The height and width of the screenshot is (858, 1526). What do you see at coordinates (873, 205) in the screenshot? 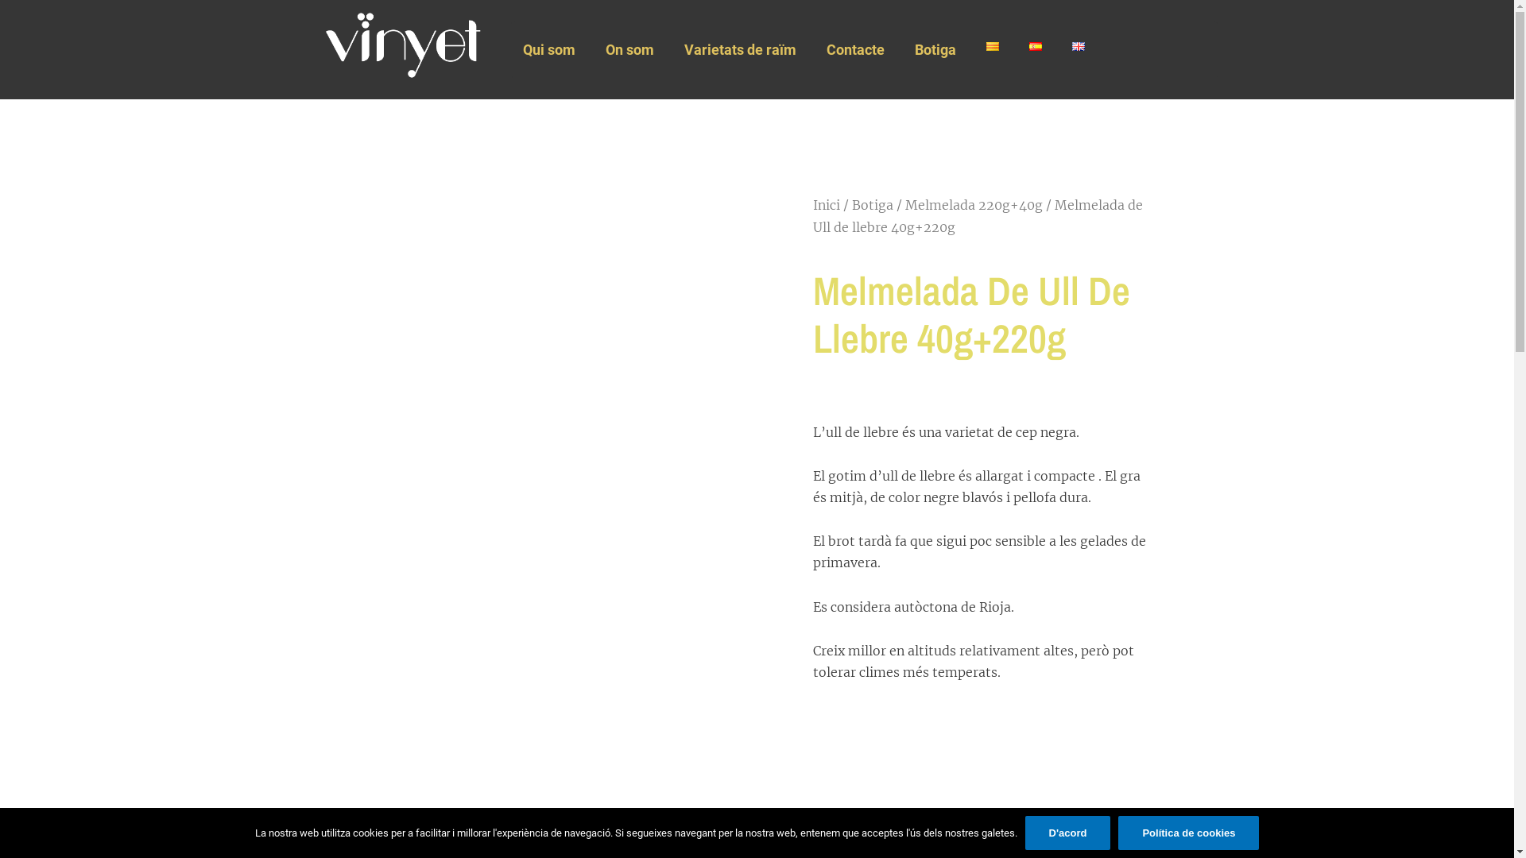
I see `Botiga` at bounding box center [873, 205].